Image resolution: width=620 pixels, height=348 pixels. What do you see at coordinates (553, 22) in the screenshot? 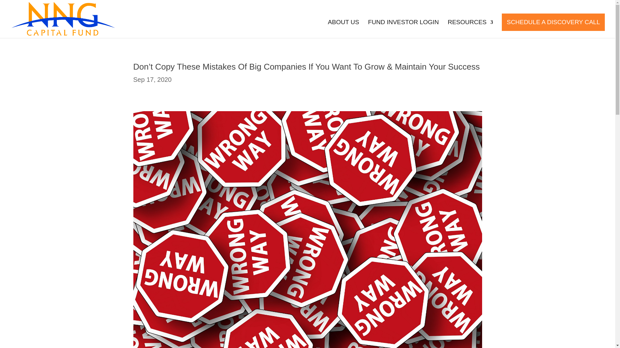
I see `SCHEDULE A DISCOVERY CALL` at bounding box center [553, 22].